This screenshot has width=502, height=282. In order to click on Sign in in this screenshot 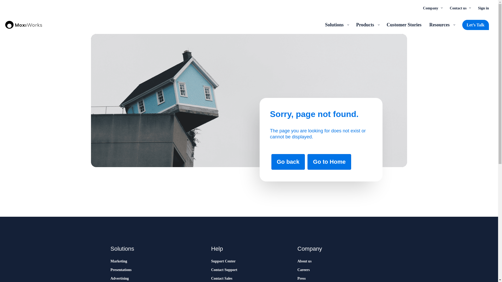, I will do `click(483, 8)`.